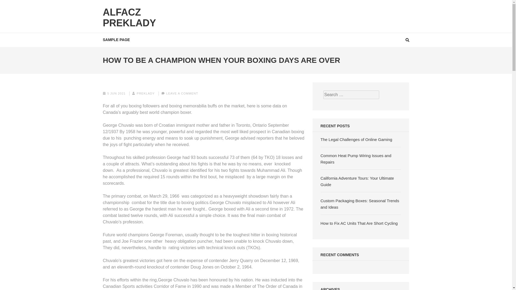 The width and height of the screenshot is (516, 290). Describe the element at coordinates (146, 93) in the screenshot. I see `PREKLADY` at that location.